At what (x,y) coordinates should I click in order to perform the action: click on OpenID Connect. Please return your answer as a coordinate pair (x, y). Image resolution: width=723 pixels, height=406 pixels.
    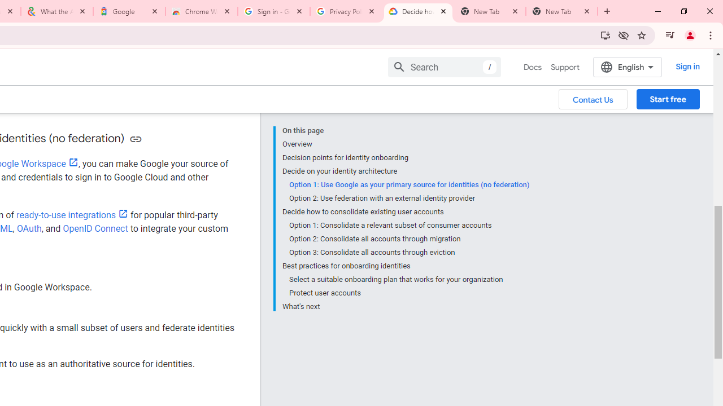
    Looking at the image, I should click on (95, 228).